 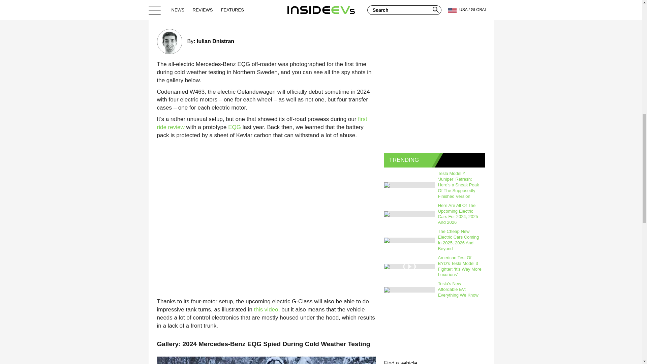 What do you see at coordinates (266, 309) in the screenshot?
I see `this video` at bounding box center [266, 309].